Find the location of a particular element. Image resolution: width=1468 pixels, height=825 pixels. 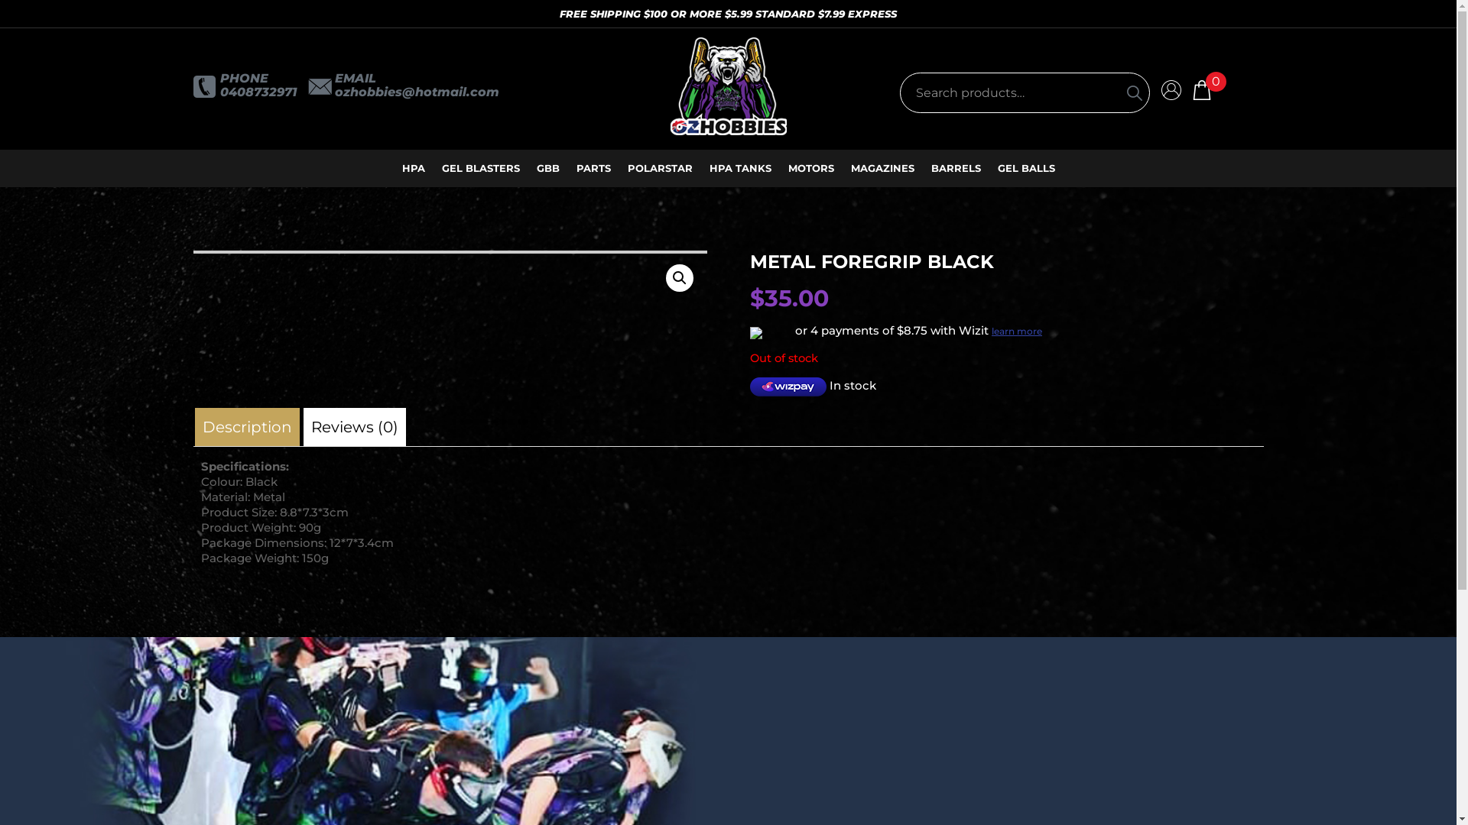

0 is located at coordinates (1202, 89).